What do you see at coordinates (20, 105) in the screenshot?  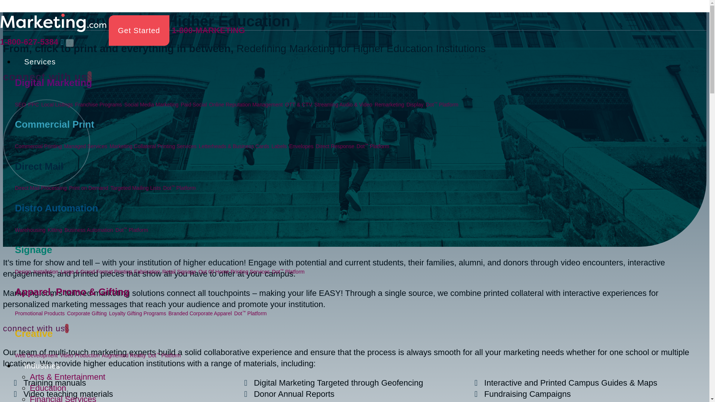 I see `SEO` at bounding box center [20, 105].